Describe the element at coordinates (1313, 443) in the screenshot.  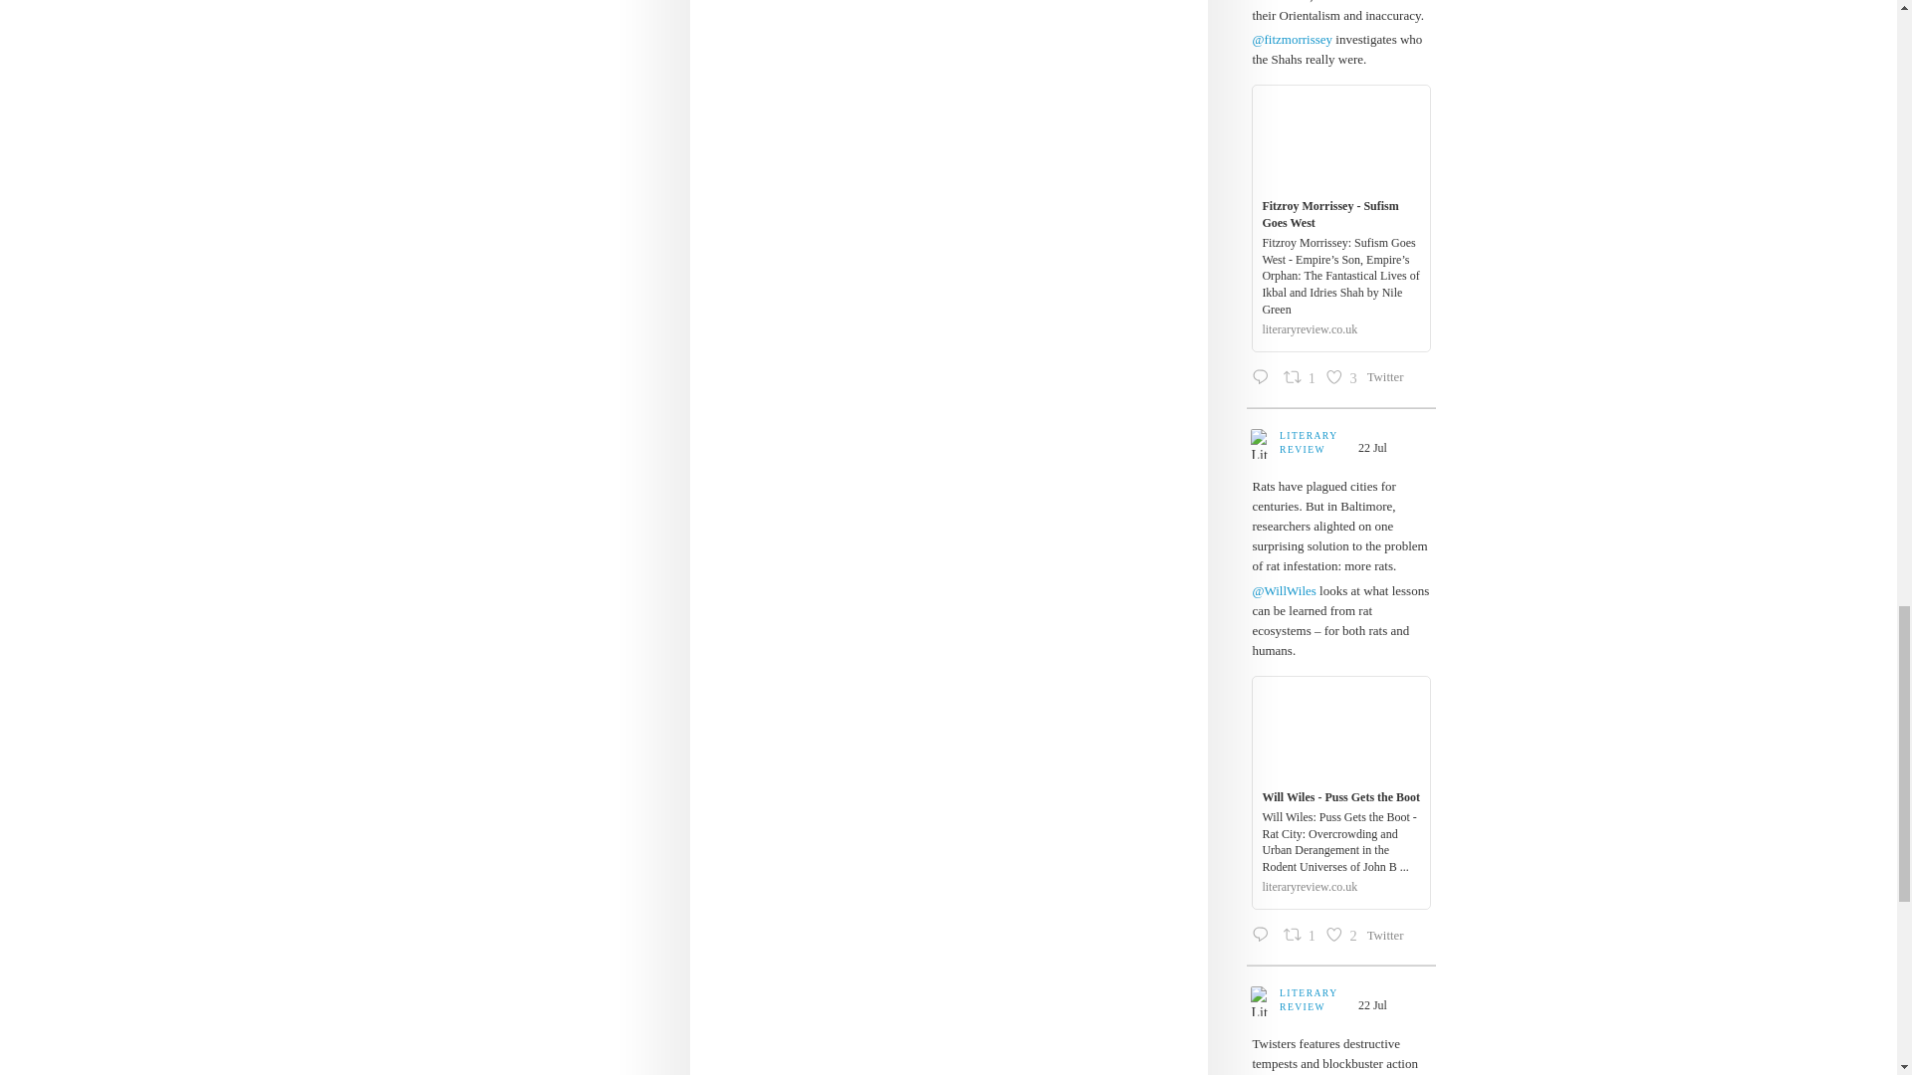
I see `Reply on Twitter 1816095991621124197` at that location.